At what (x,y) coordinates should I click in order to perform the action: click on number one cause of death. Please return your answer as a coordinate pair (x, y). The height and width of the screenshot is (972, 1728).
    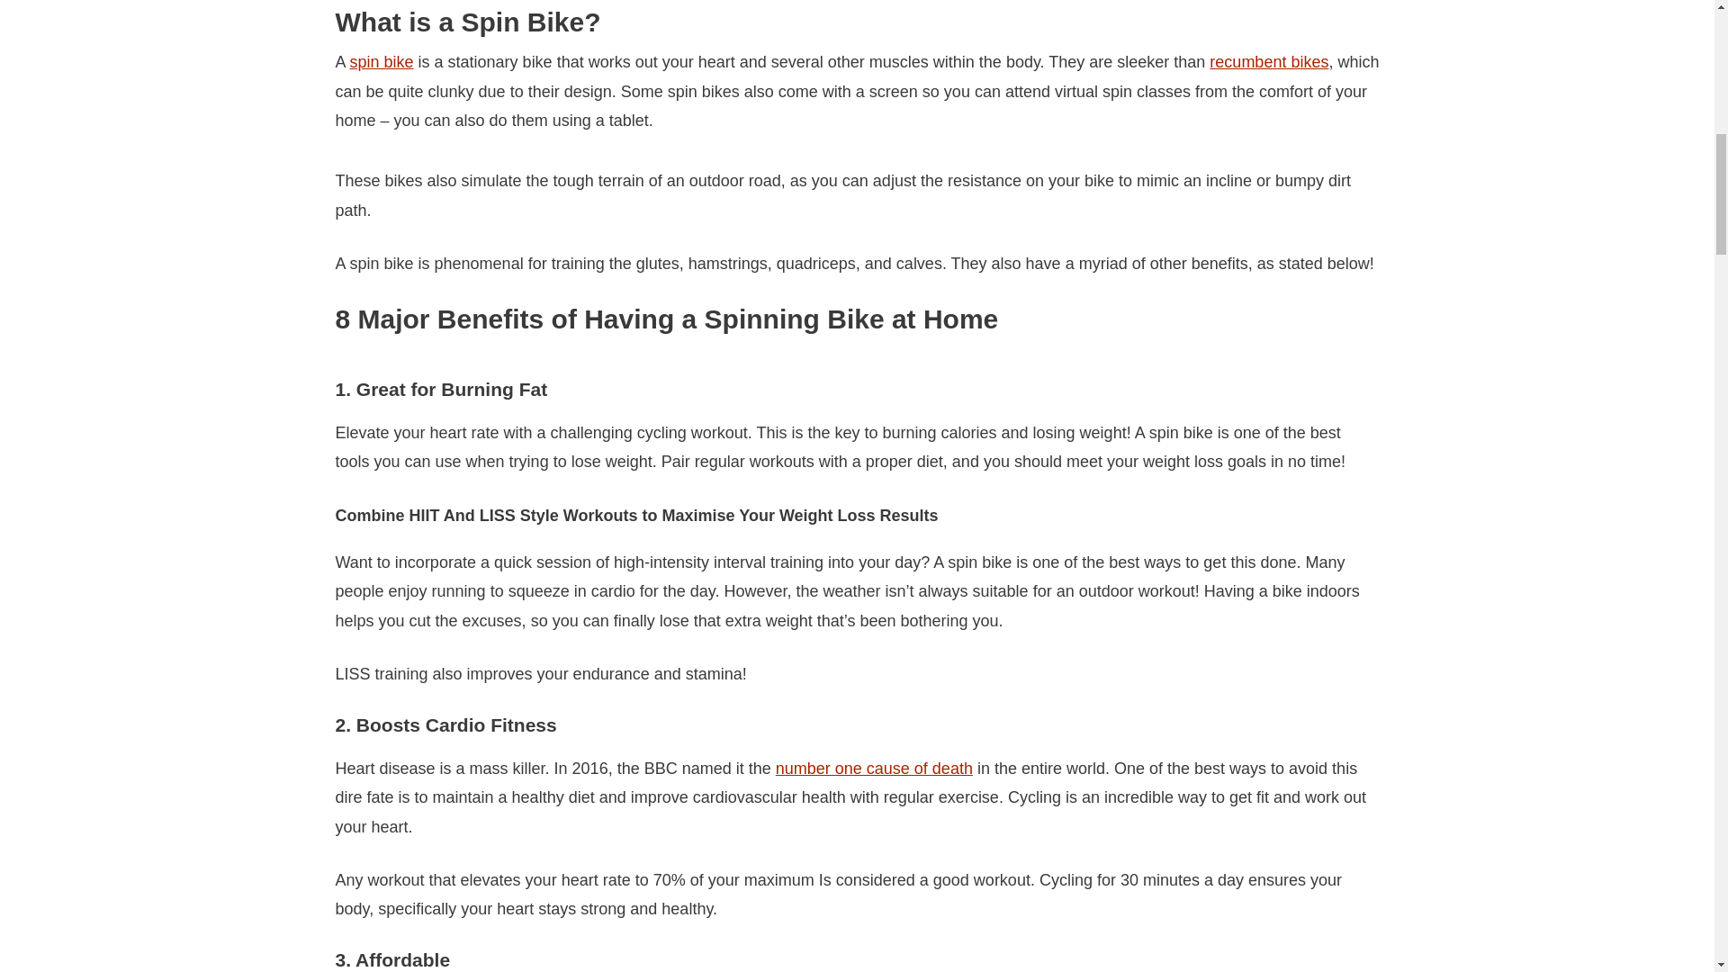
    Looking at the image, I should click on (874, 769).